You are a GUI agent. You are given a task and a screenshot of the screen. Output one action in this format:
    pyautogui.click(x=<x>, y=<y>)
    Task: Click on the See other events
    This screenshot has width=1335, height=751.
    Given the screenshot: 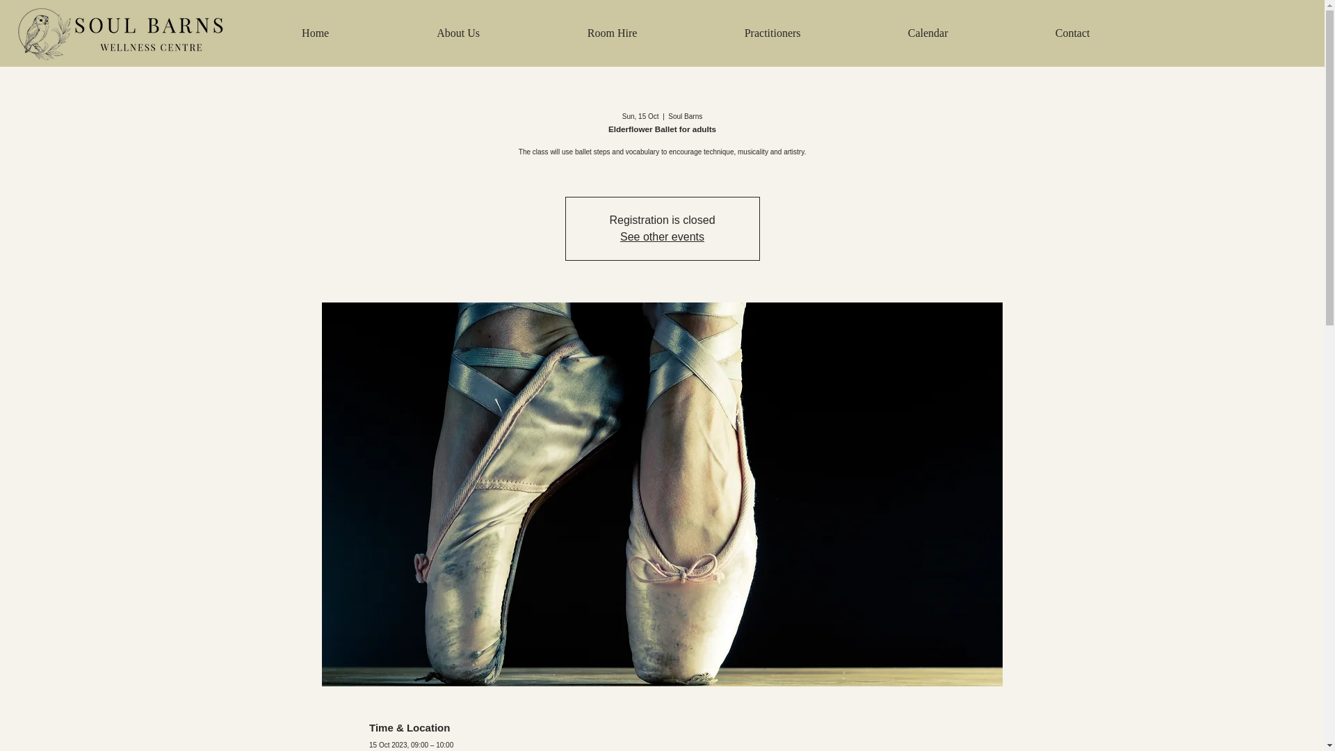 What is the action you would take?
    pyautogui.click(x=662, y=236)
    